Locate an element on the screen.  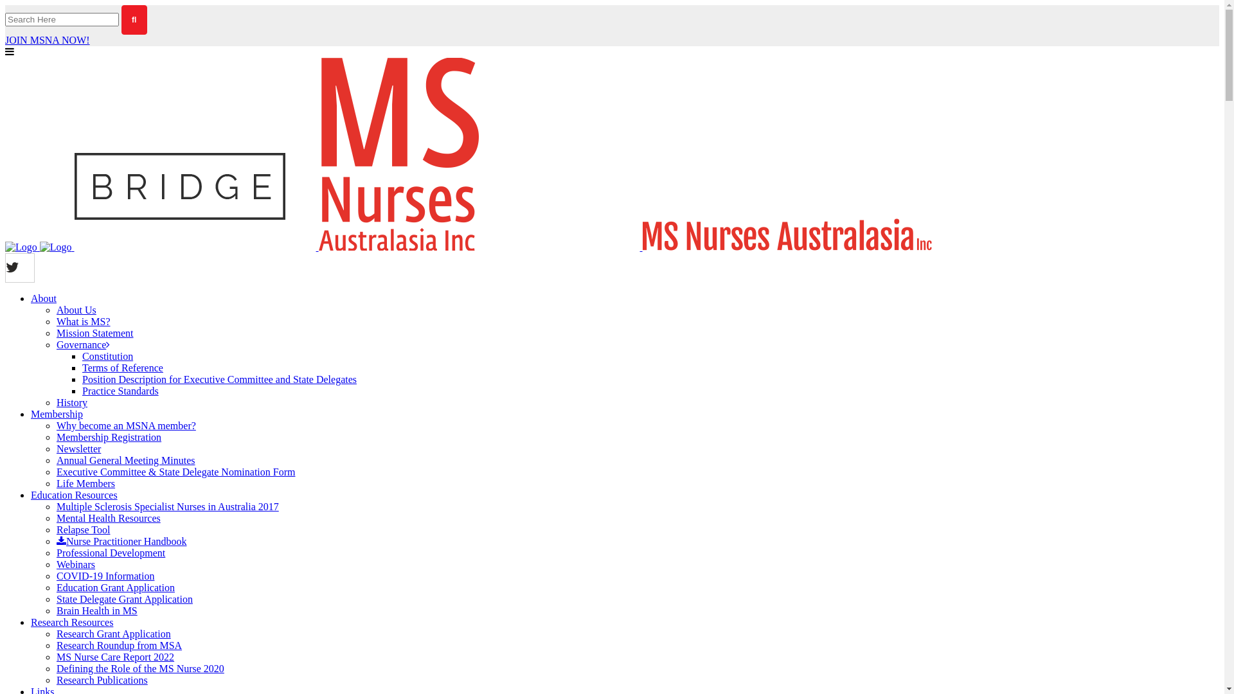
Annual General Meeting Minutes is located at coordinates (126, 460).